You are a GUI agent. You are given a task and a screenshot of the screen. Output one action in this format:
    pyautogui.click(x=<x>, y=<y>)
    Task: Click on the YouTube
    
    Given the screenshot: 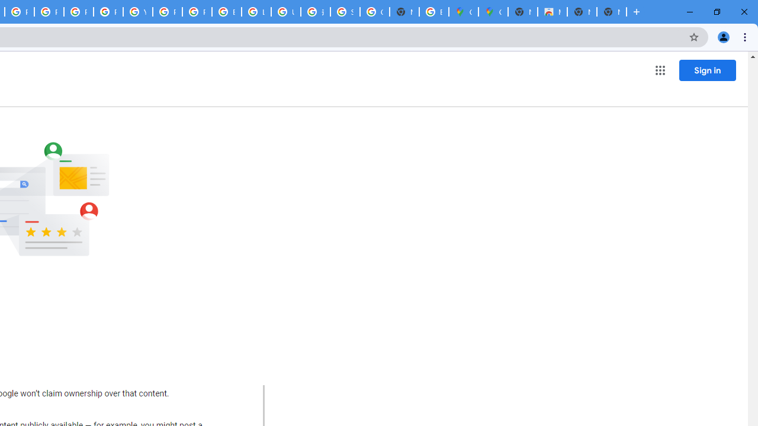 What is the action you would take?
    pyautogui.click(x=137, y=12)
    